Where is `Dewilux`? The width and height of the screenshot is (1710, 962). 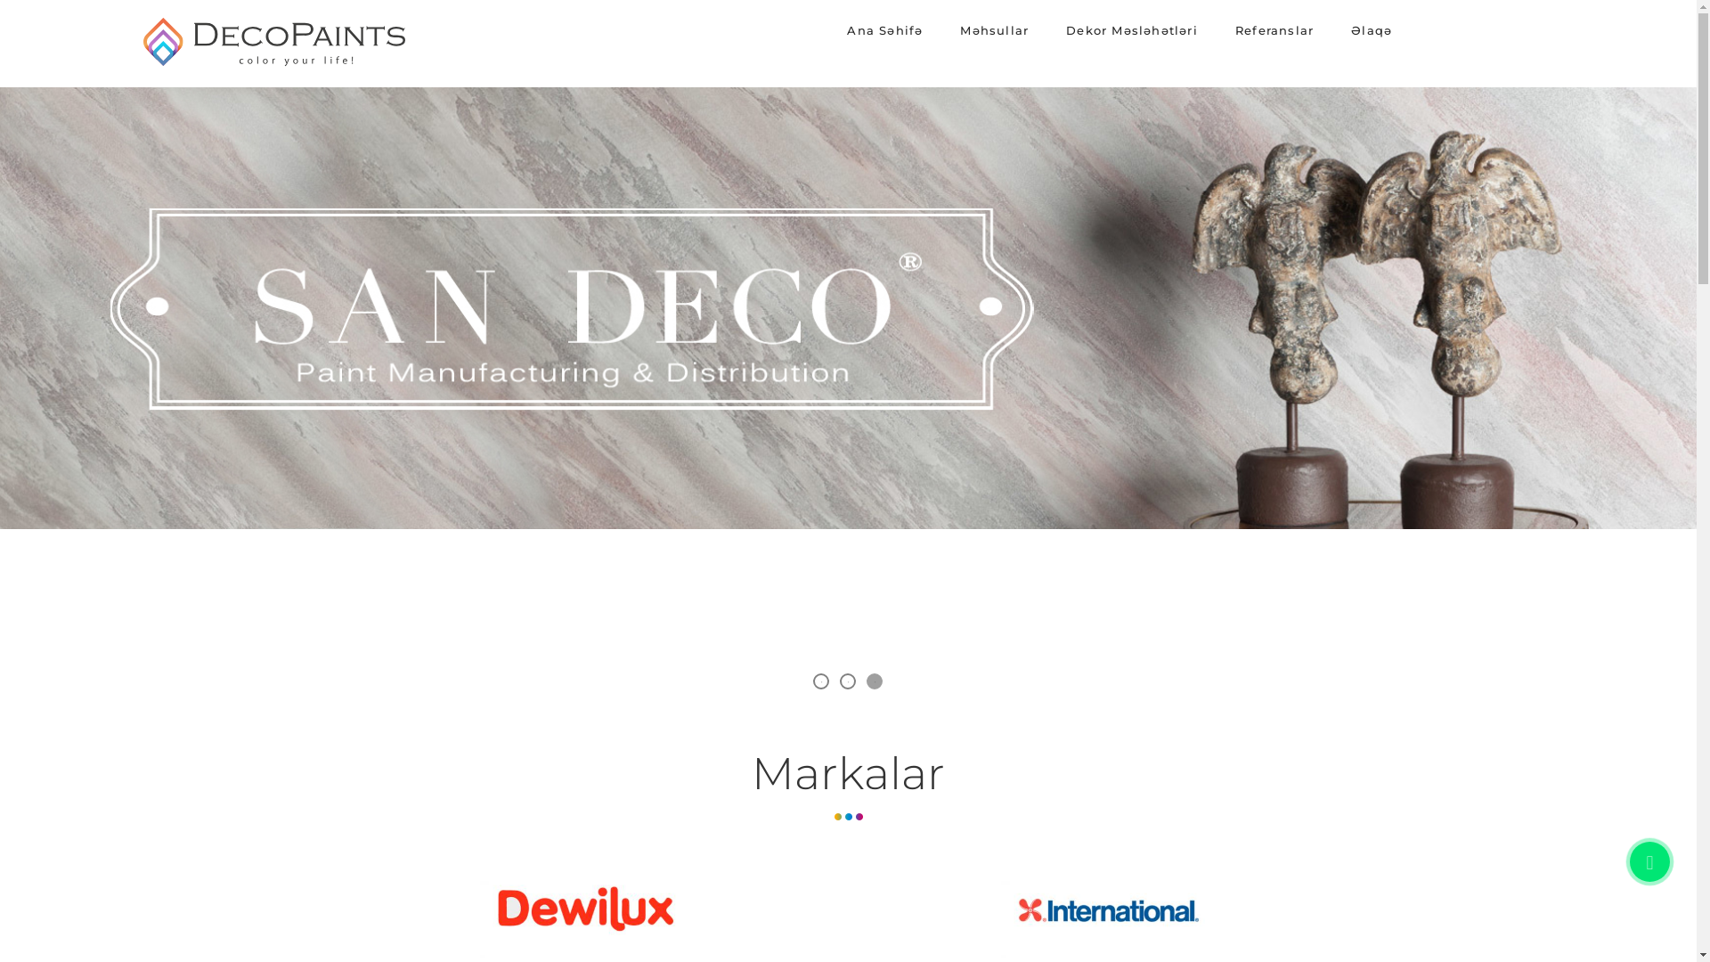
Dewilux is located at coordinates (588, 913).